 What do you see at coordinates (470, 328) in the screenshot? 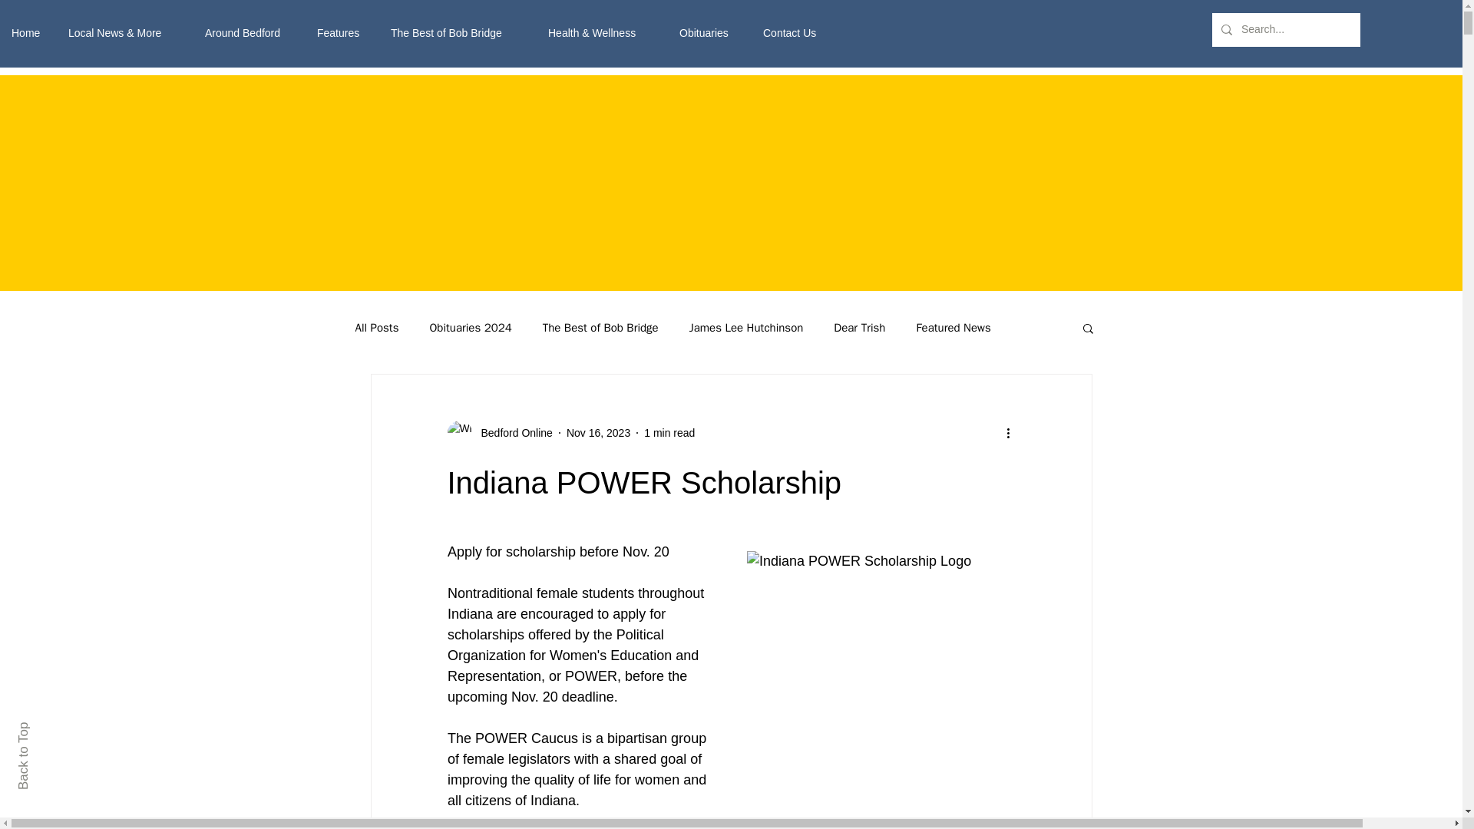
I see `Obituaries 2024` at bounding box center [470, 328].